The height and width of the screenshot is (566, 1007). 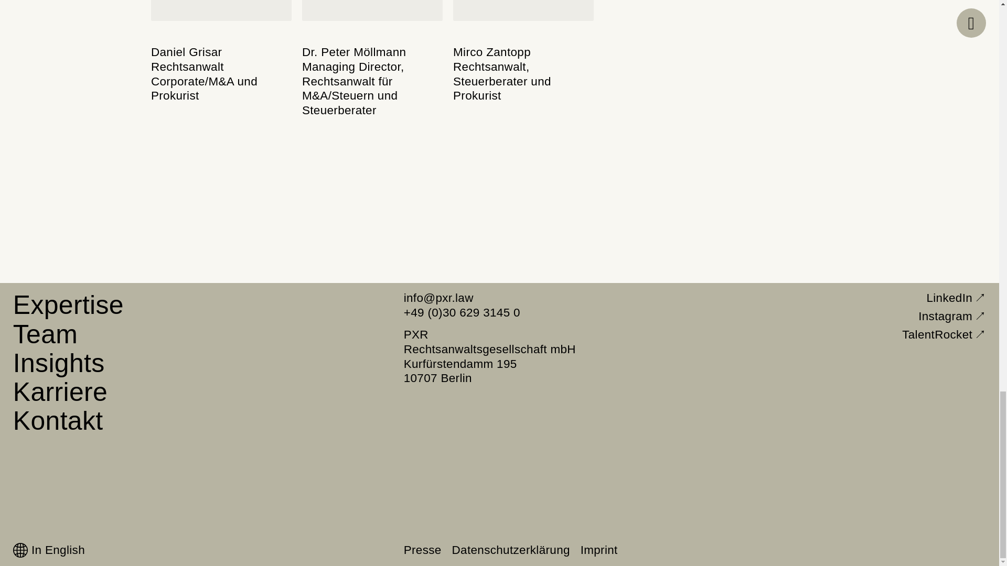 What do you see at coordinates (57, 420) in the screenshot?
I see `In English` at bounding box center [57, 420].